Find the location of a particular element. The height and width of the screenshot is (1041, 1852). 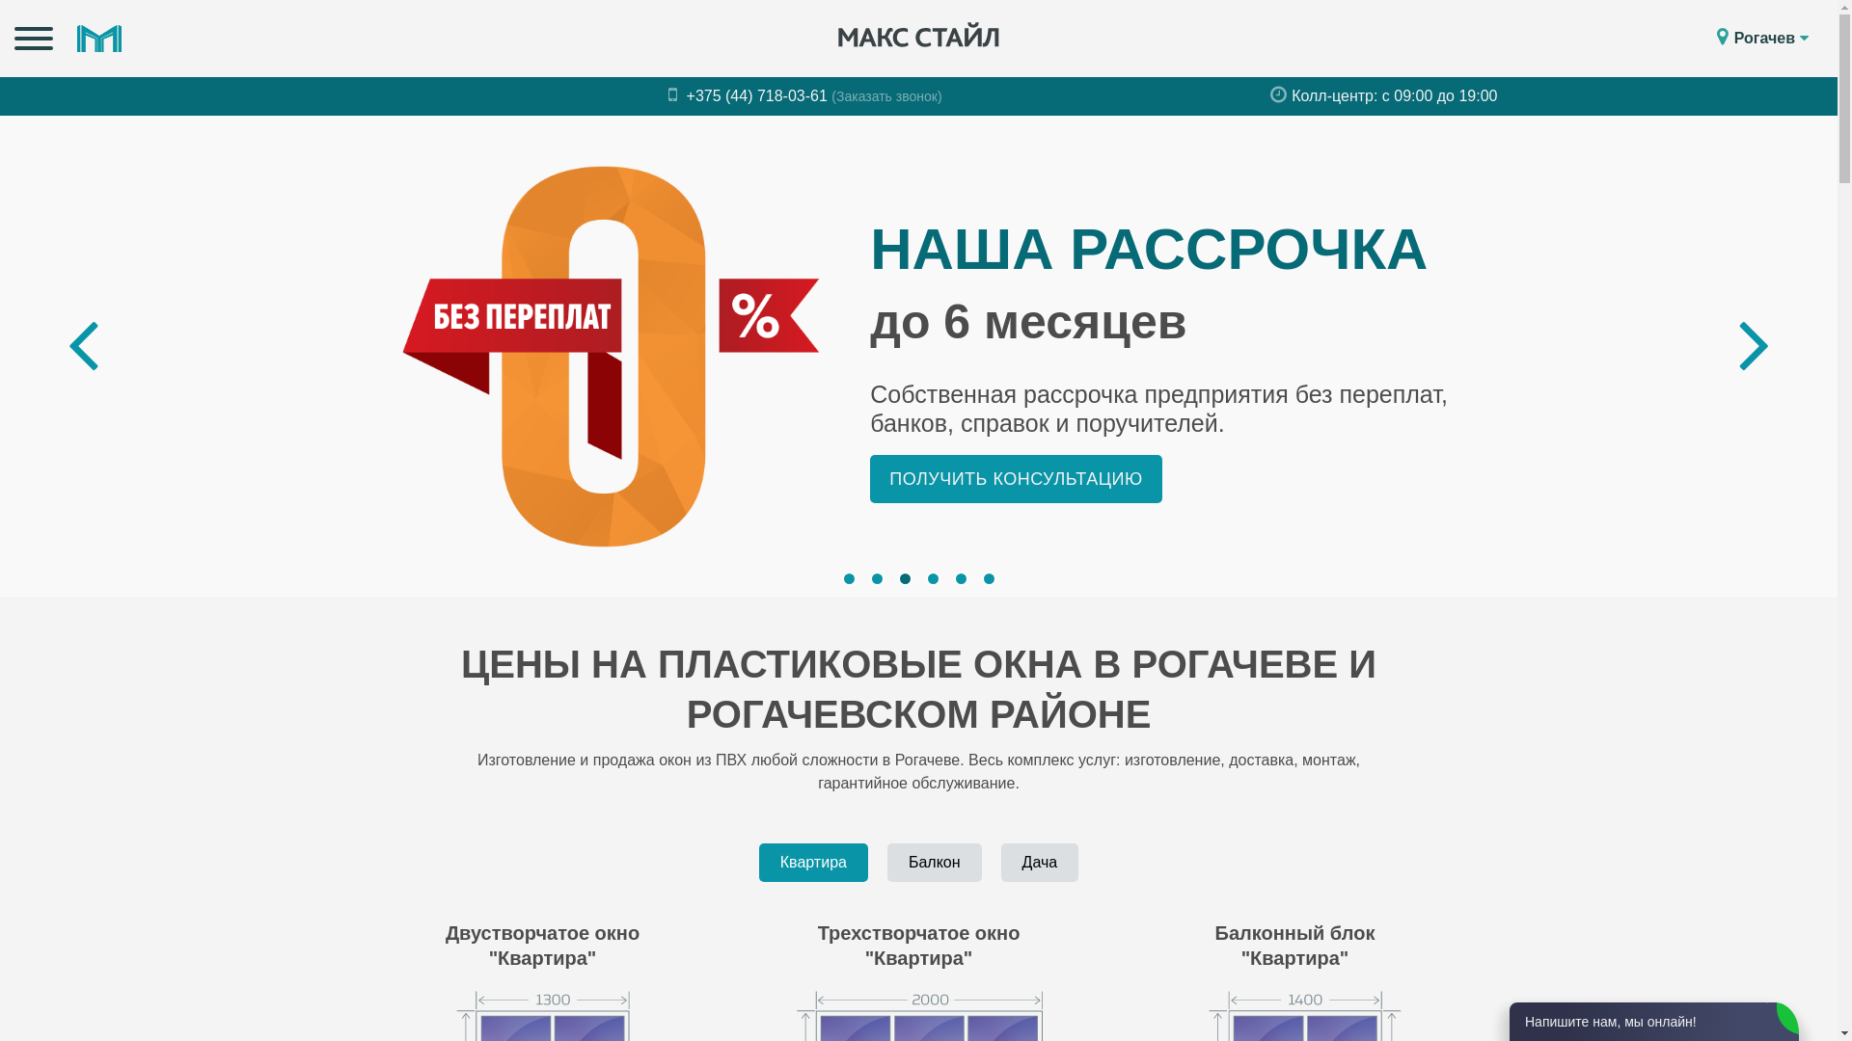

+375 (44) 718-03-61 is located at coordinates (750, 96).